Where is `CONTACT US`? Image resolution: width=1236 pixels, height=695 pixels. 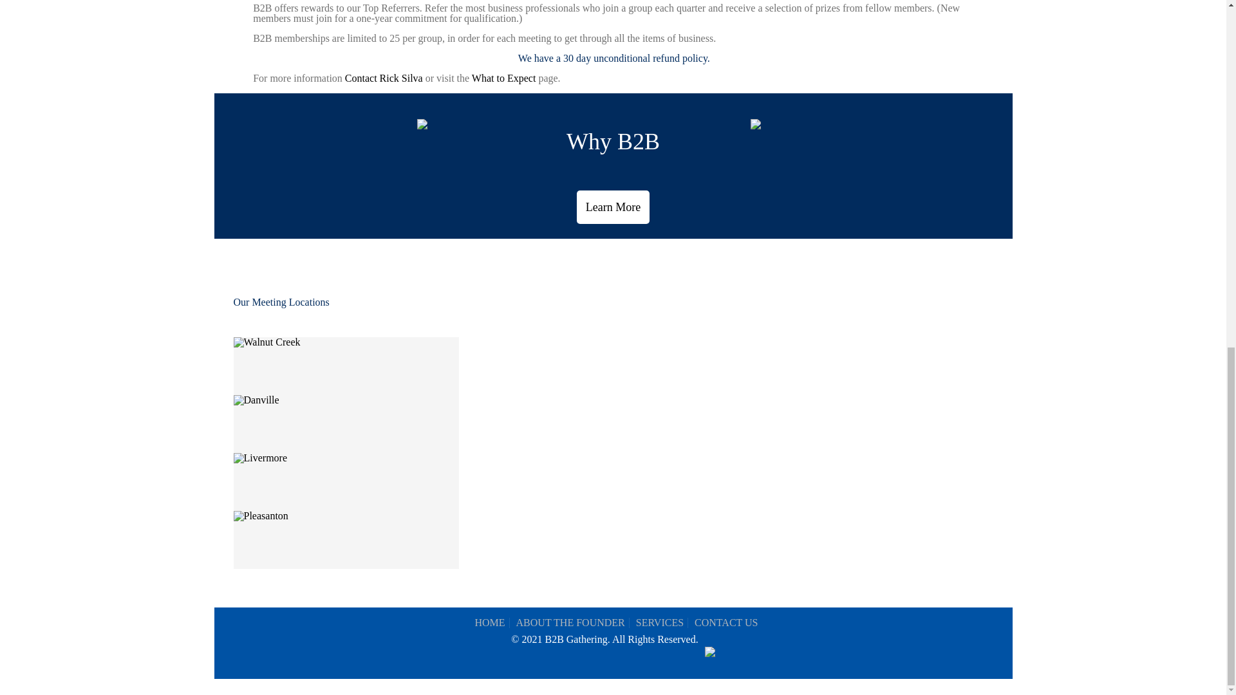 CONTACT US is located at coordinates (726, 623).